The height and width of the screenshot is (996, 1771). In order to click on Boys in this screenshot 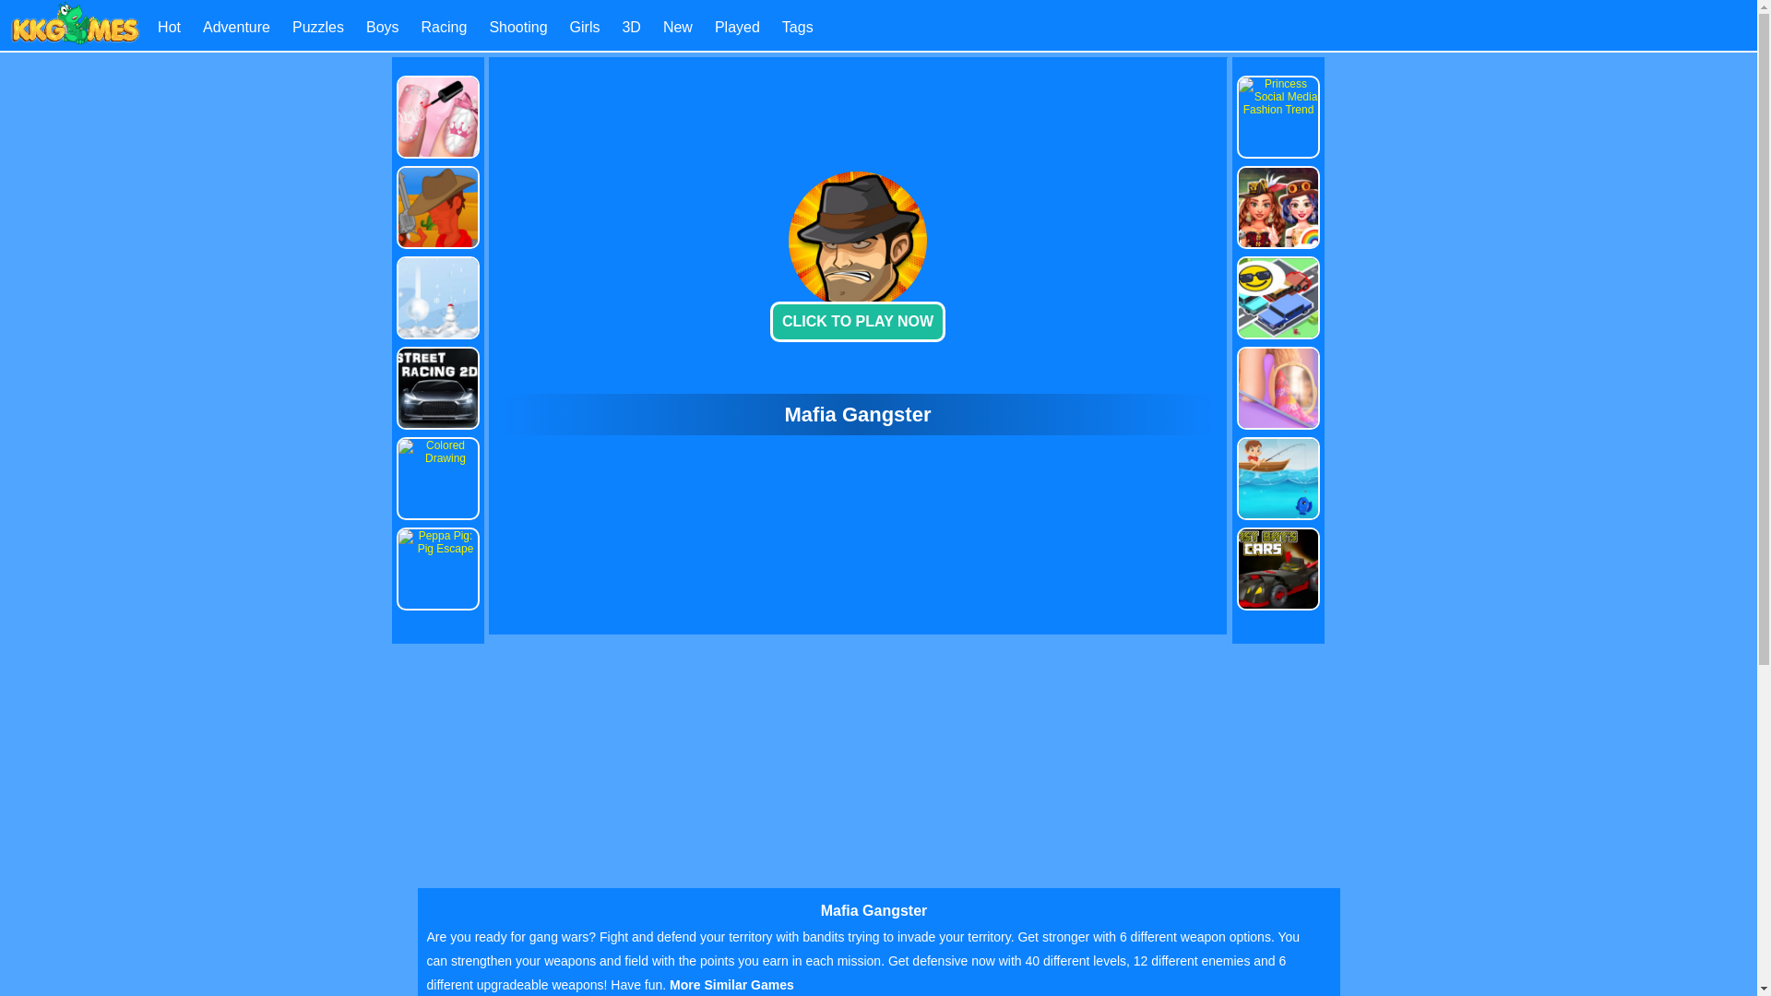, I will do `click(383, 26)`.